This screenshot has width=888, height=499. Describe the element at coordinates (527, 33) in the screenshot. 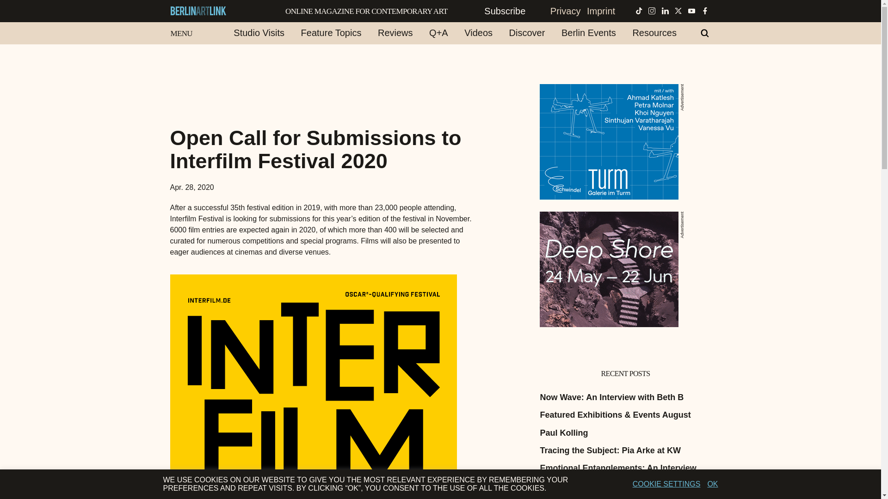

I see `Discover` at that location.